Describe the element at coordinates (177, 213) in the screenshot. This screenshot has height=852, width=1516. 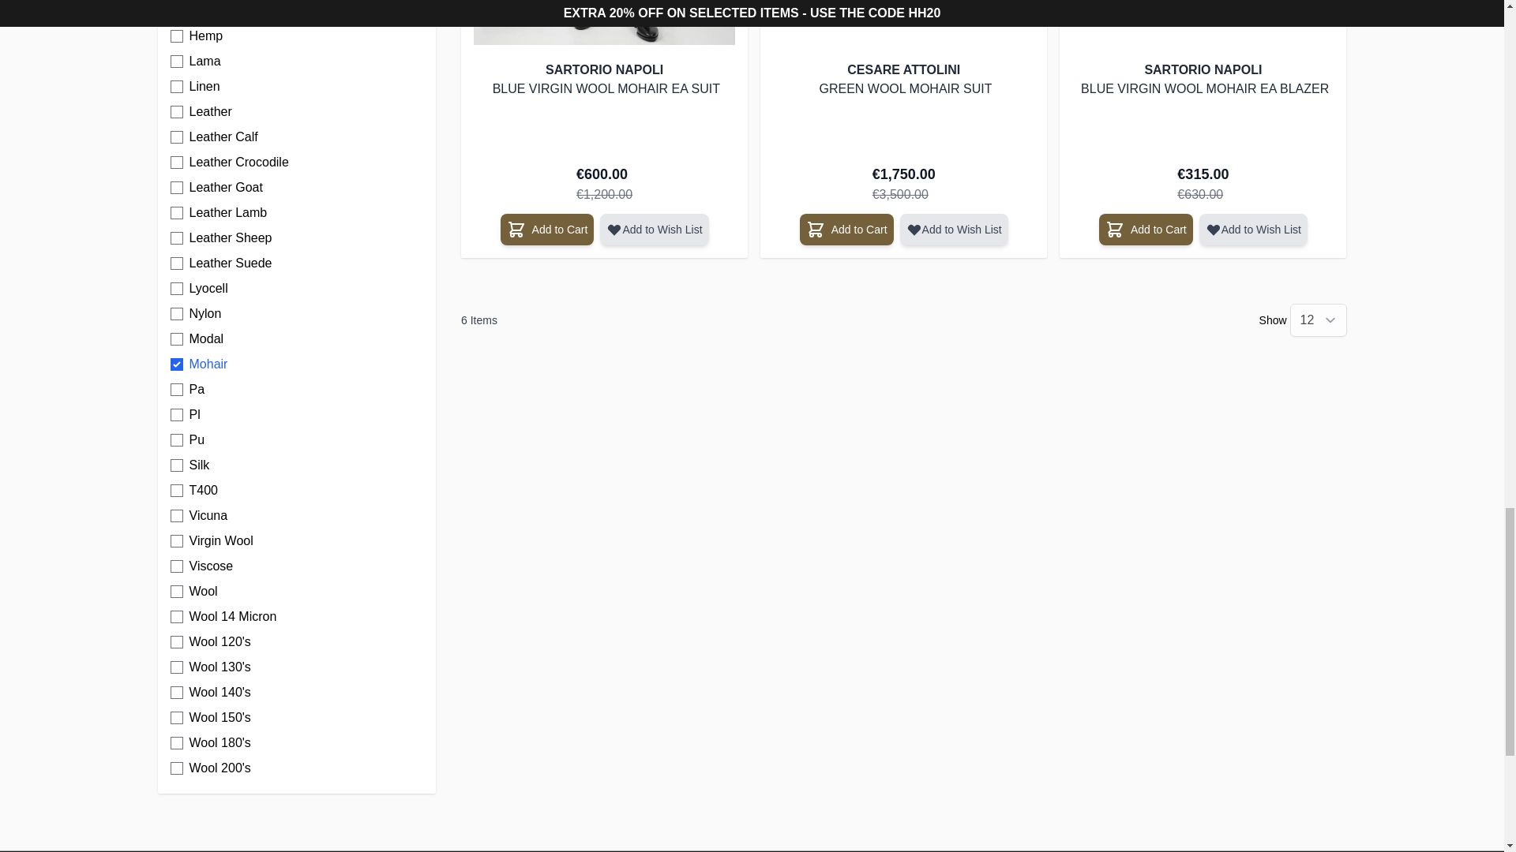
I see `1789` at that location.